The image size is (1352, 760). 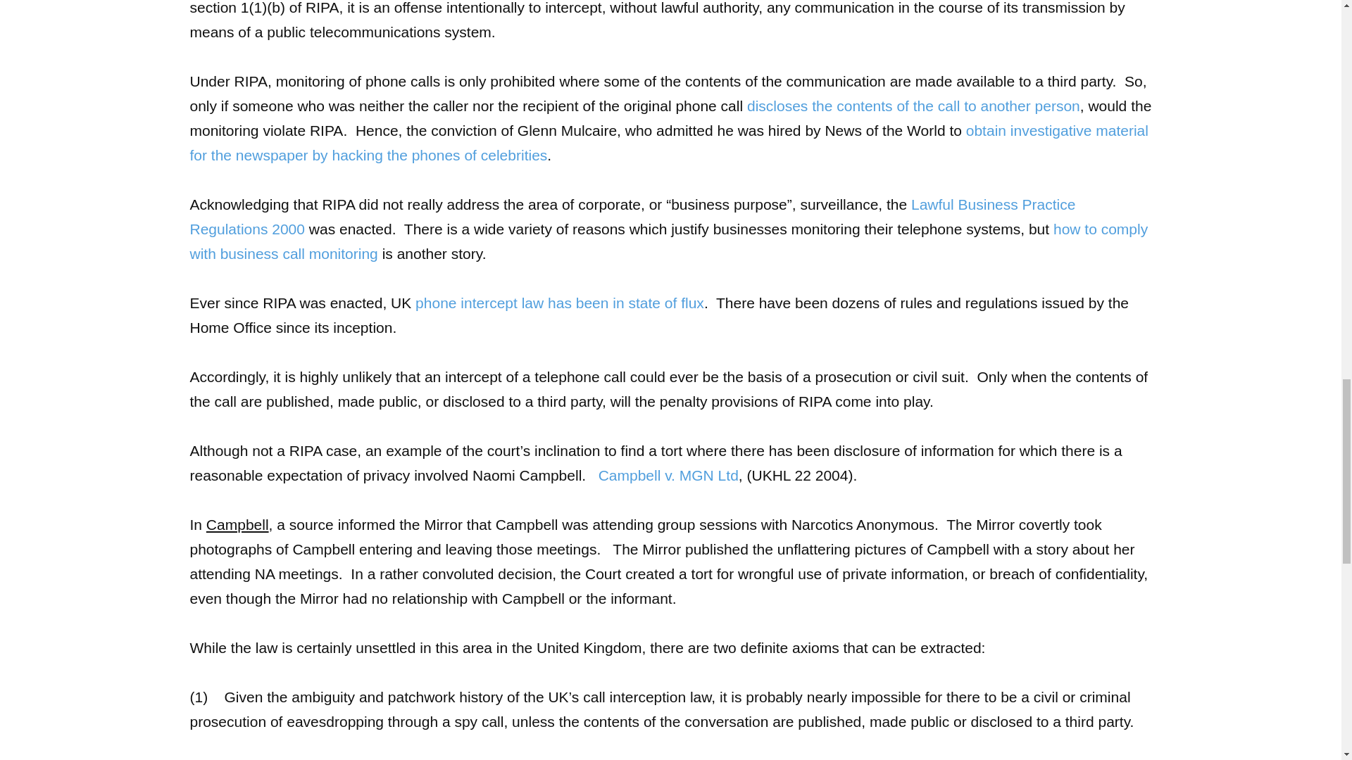 I want to click on How To Comply With Business Call Monitoring, so click(x=669, y=241).